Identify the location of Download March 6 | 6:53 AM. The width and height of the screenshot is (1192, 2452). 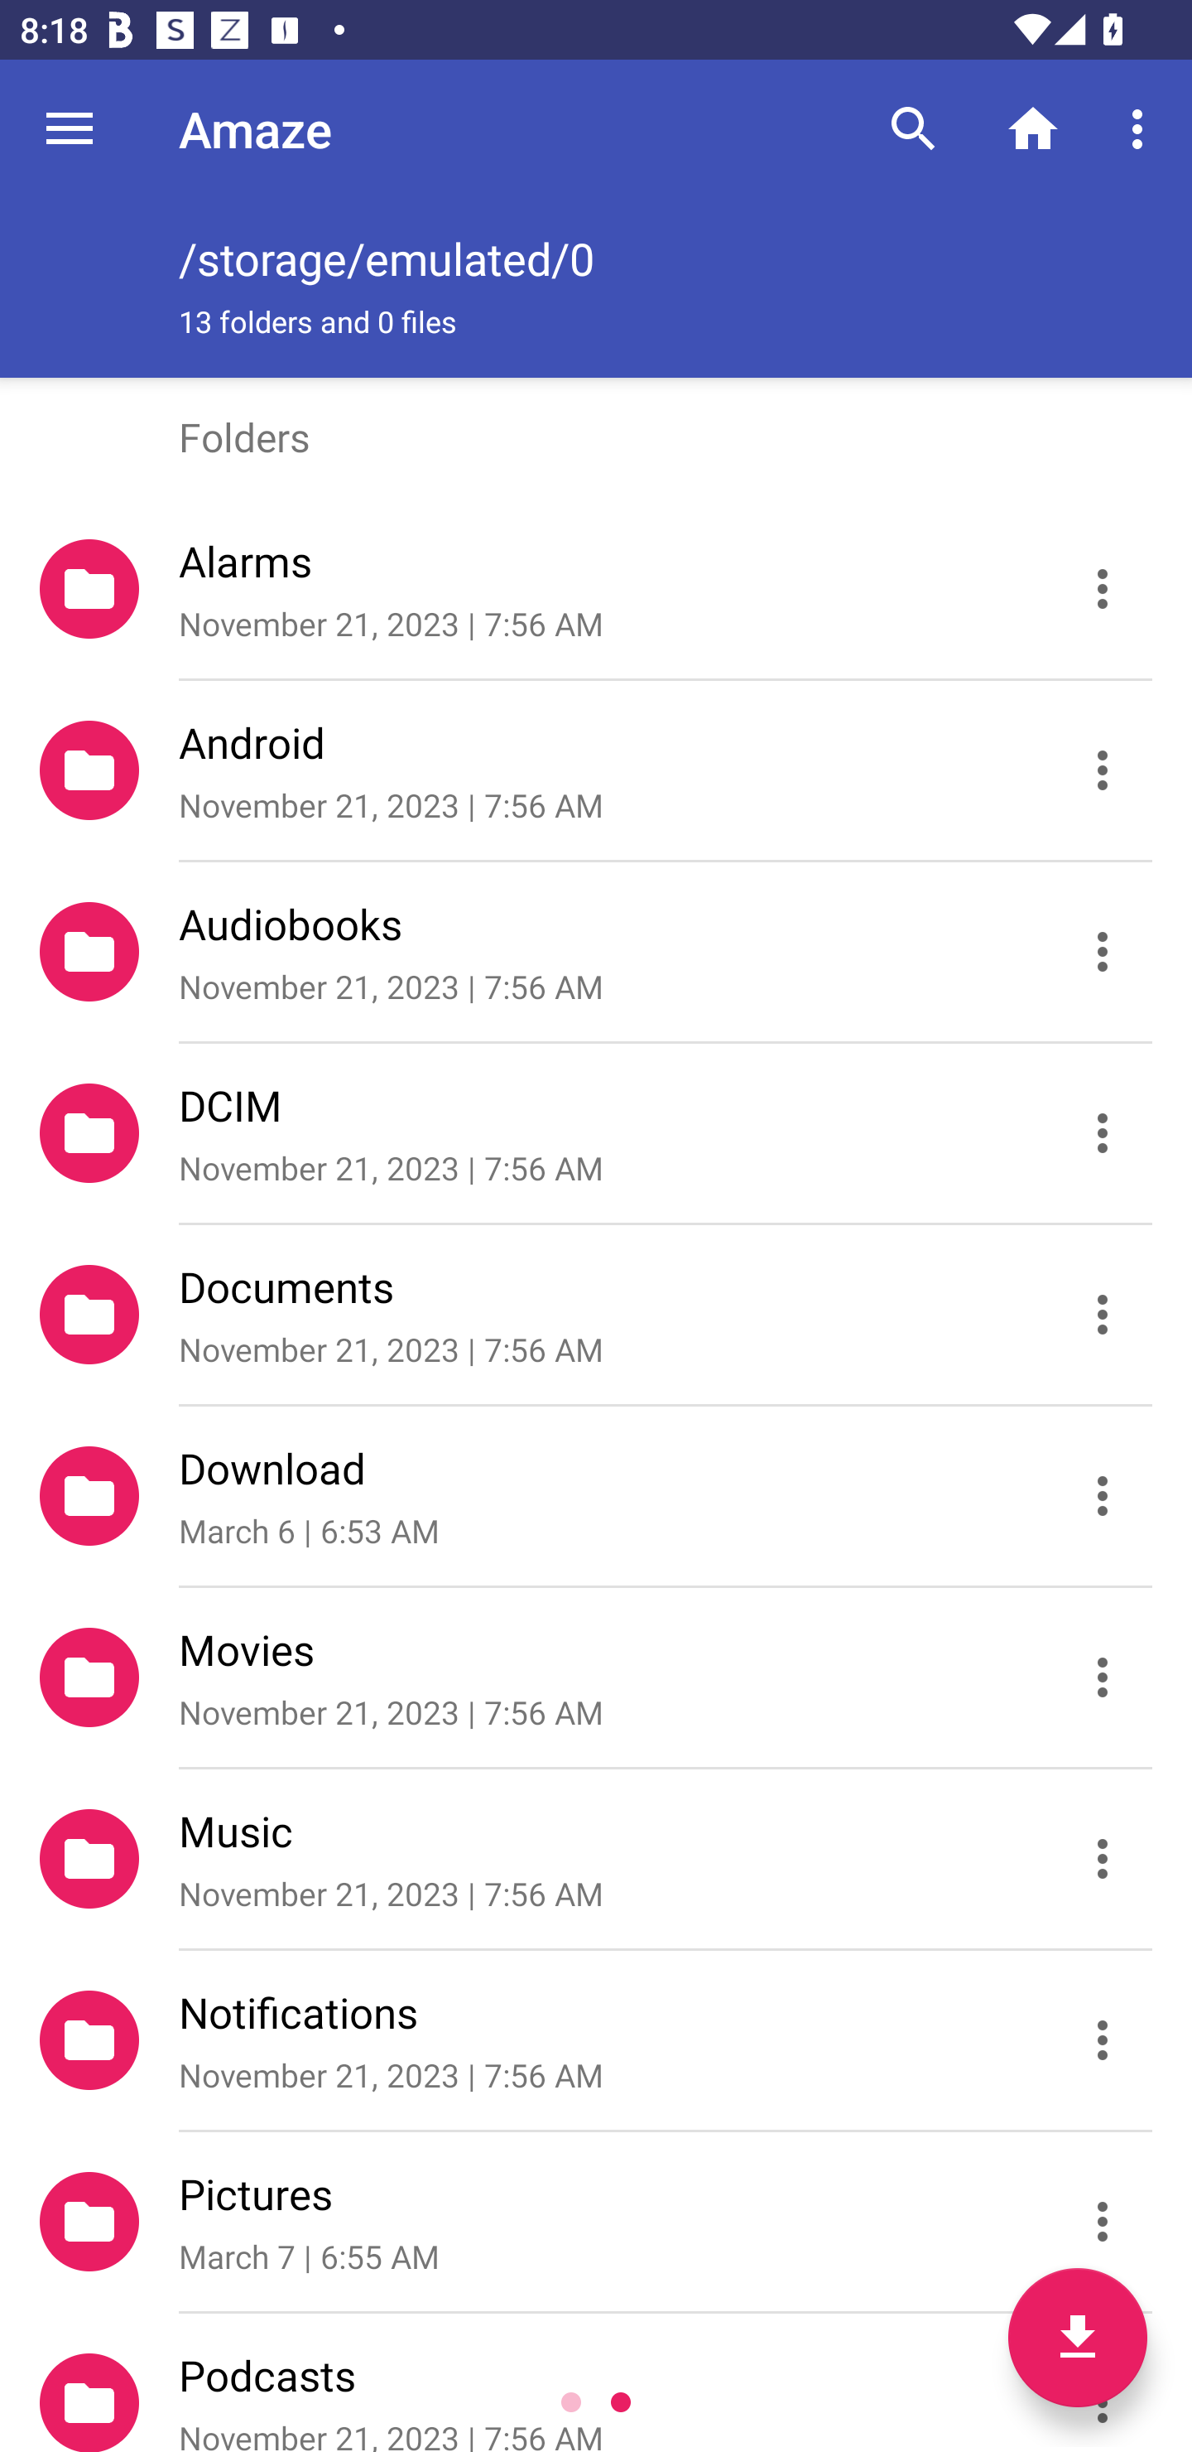
(596, 1497).